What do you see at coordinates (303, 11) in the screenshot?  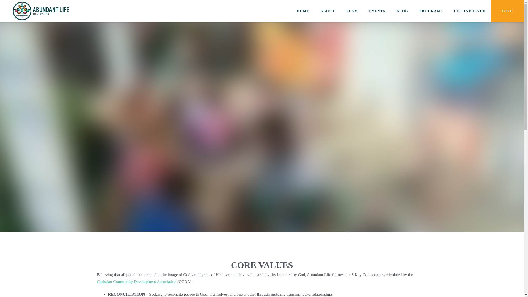 I see `HOME` at bounding box center [303, 11].